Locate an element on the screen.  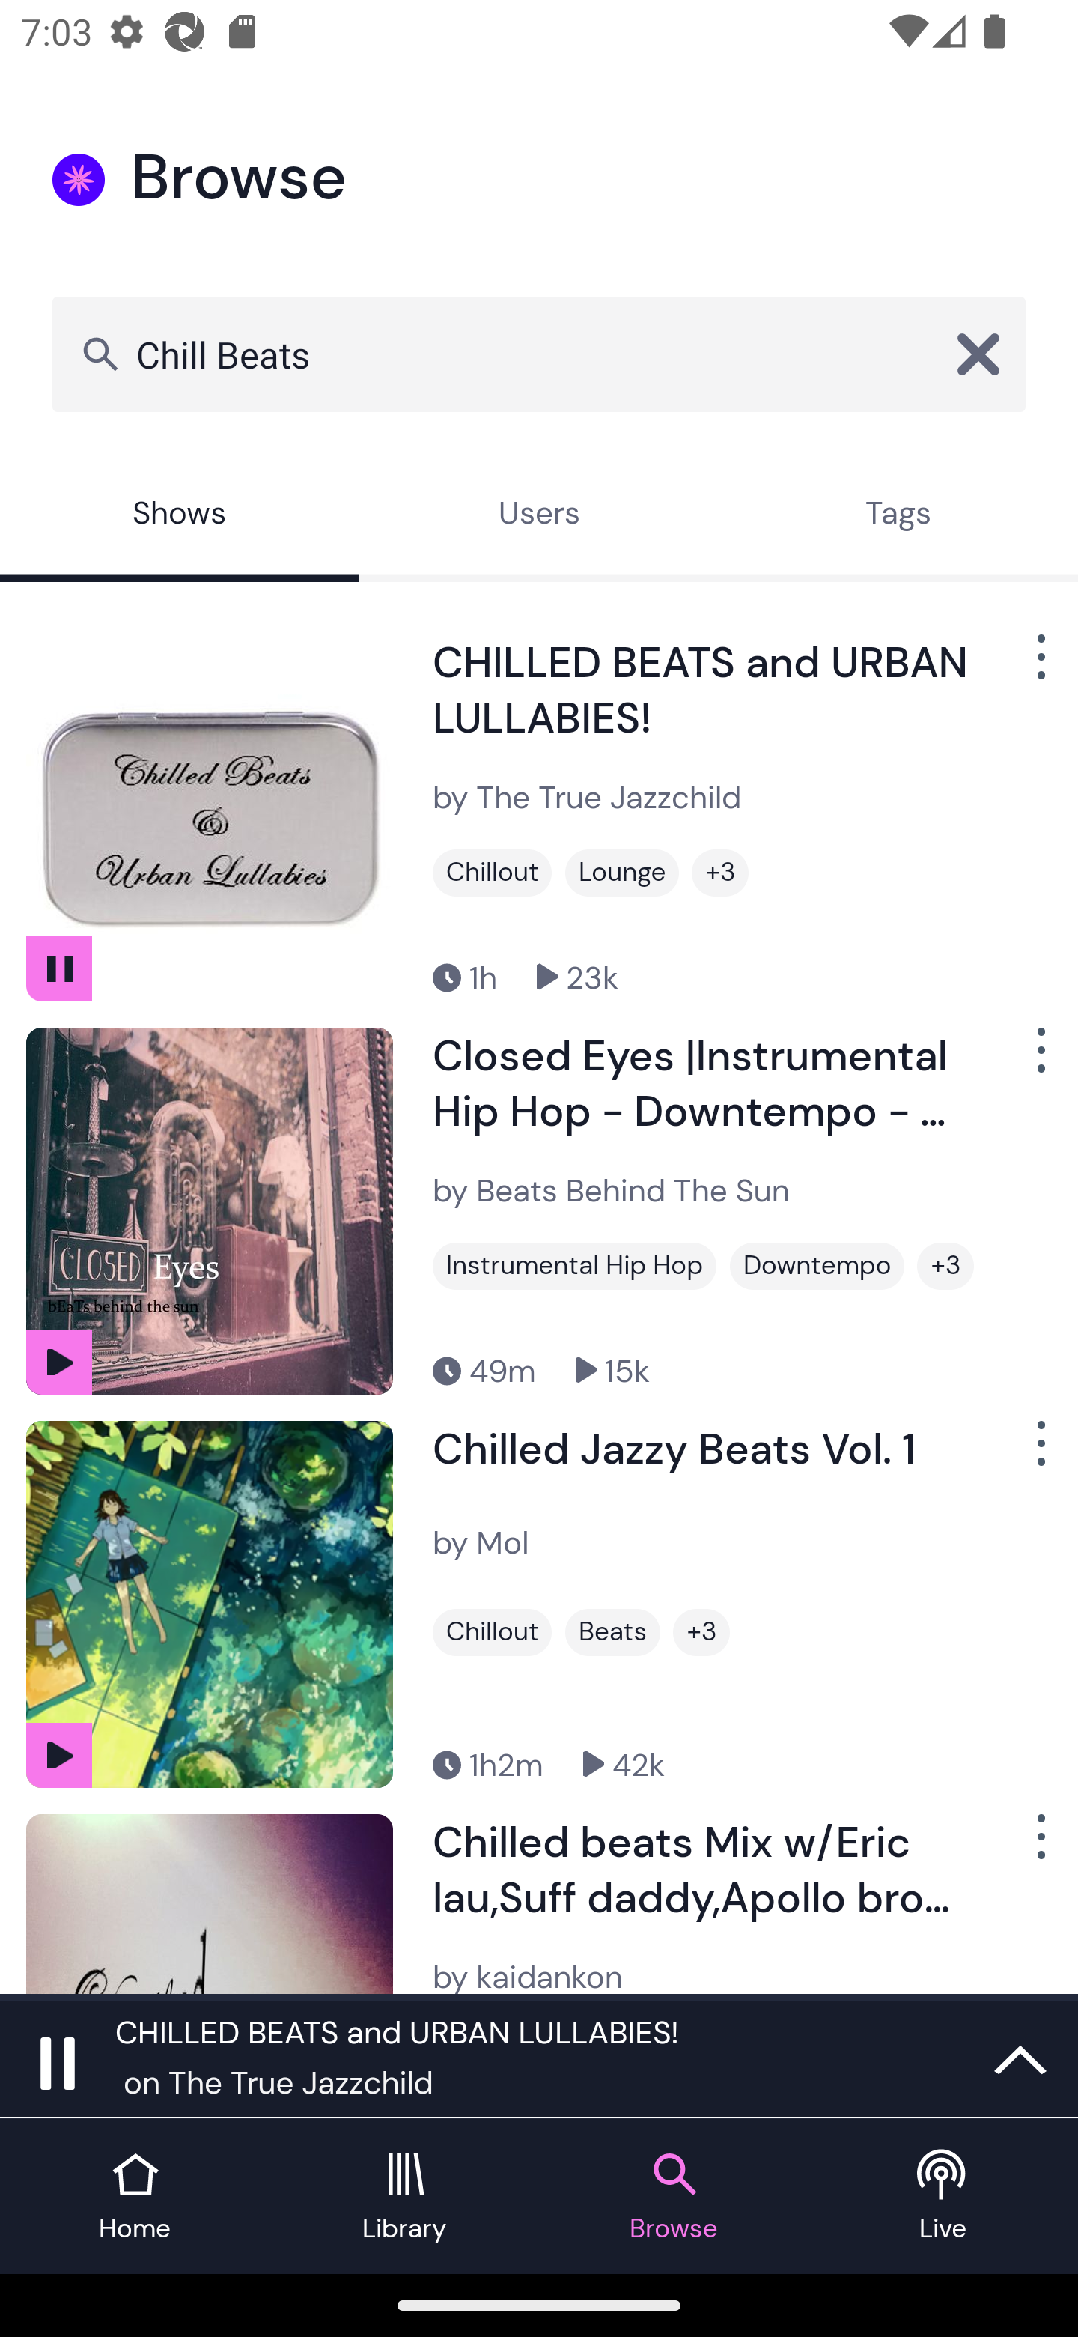
Instrumental Hip Hop is located at coordinates (574, 1266).